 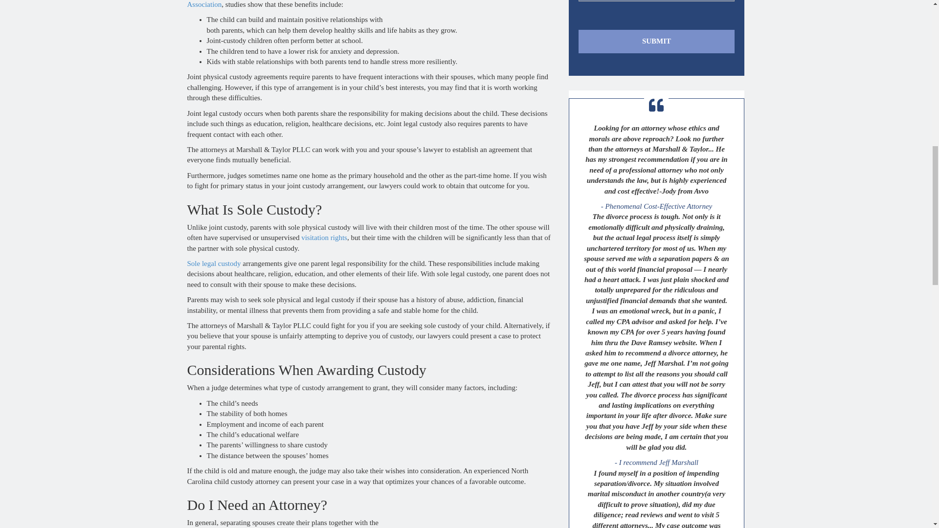 I want to click on American Psychological Association, so click(x=281, y=4).